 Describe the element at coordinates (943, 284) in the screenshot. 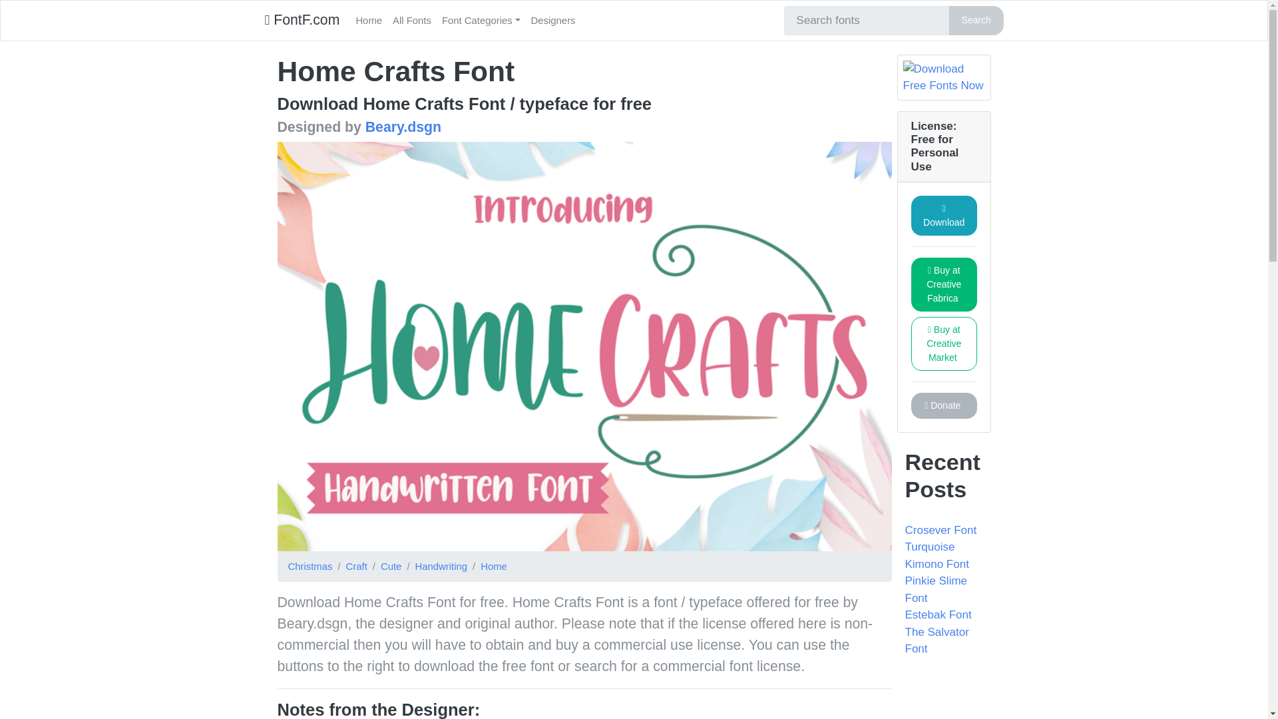

I see `Buy at Creative Fabrica` at that location.